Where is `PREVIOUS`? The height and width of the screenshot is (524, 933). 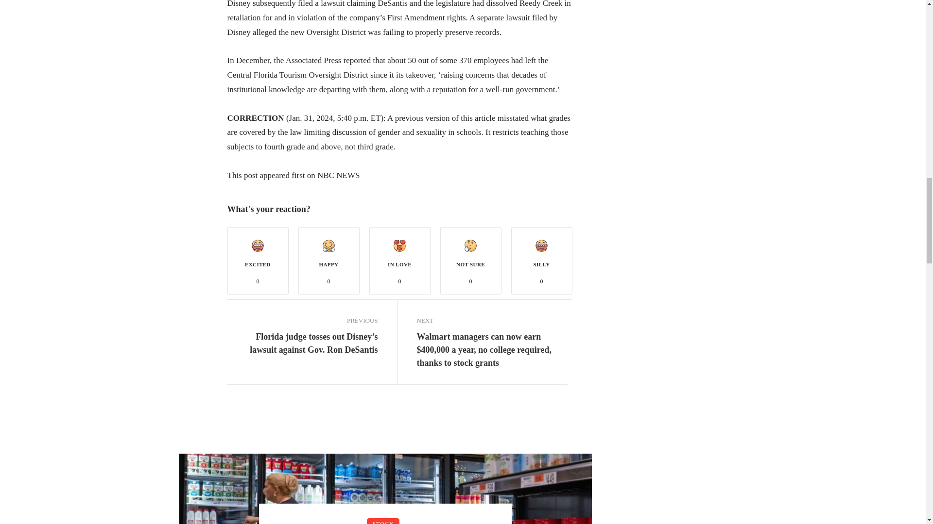 PREVIOUS is located at coordinates (302, 320).